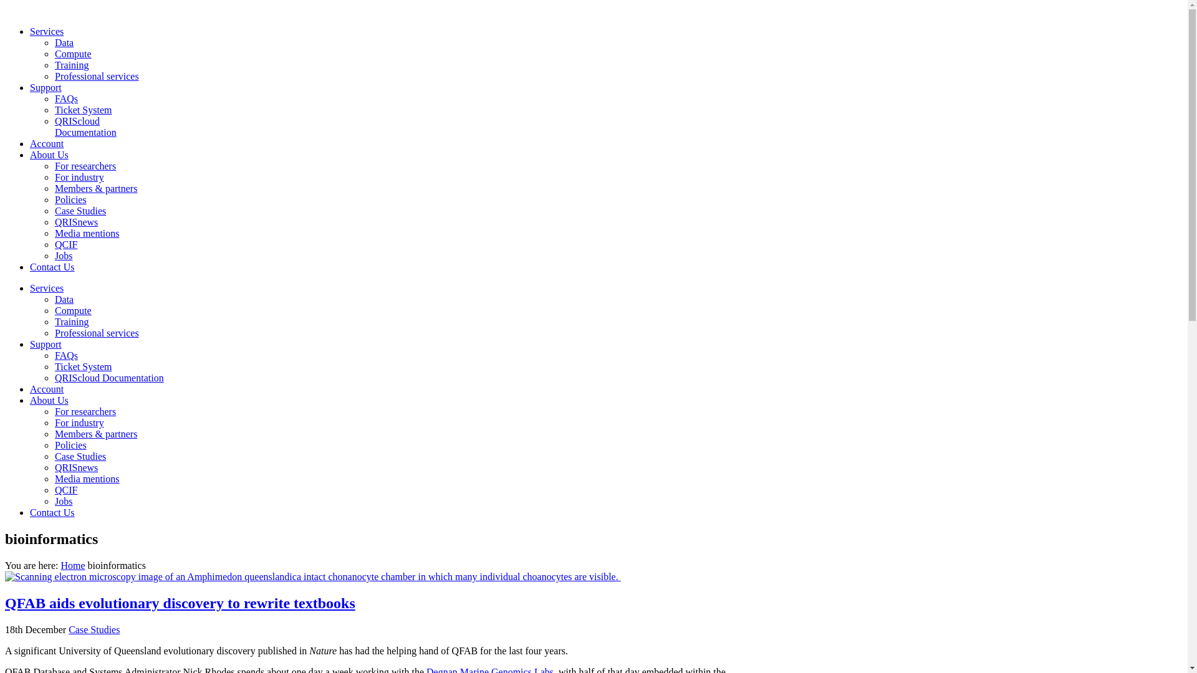 This screenshot has height=673, width=1197. What do you see at coordinates (64, 501) in the screenshot?
I see `Jobs` at bounding box center [64, 501].